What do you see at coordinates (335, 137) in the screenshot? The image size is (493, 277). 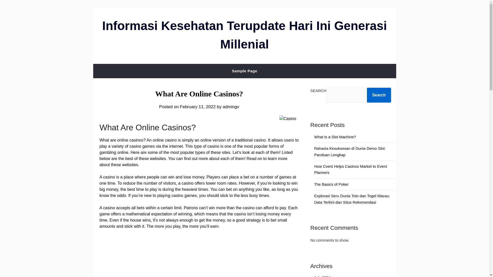 I see `What Is a Slot Machine?` at bounding box center [335, 137].